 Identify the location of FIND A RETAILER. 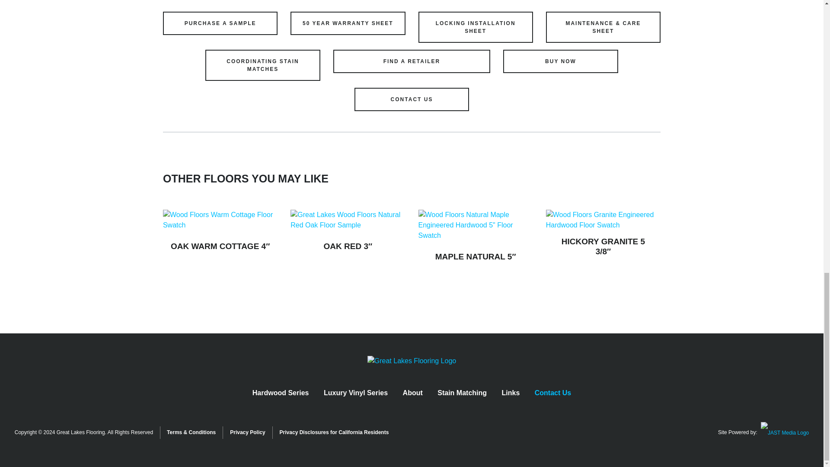
(412, 61).